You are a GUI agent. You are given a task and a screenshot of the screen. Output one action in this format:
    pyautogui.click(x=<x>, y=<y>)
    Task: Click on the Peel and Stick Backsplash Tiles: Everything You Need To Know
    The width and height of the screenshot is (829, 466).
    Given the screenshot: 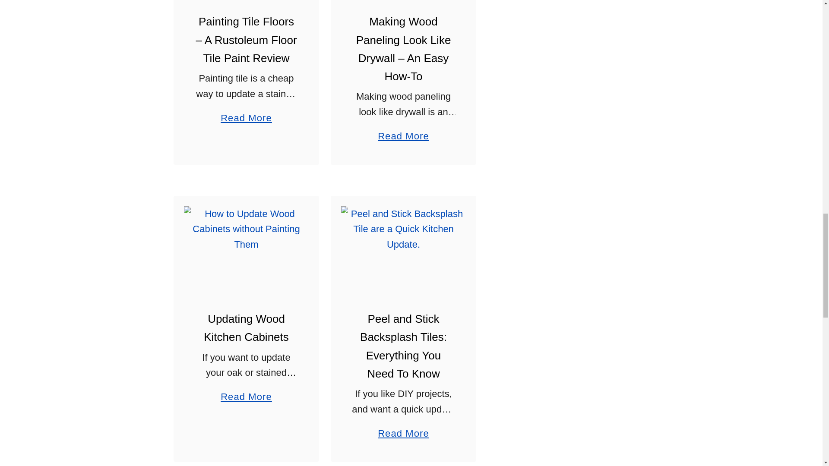 What is the action you would take?
    pyautogui.click(x=403, y=248)
    